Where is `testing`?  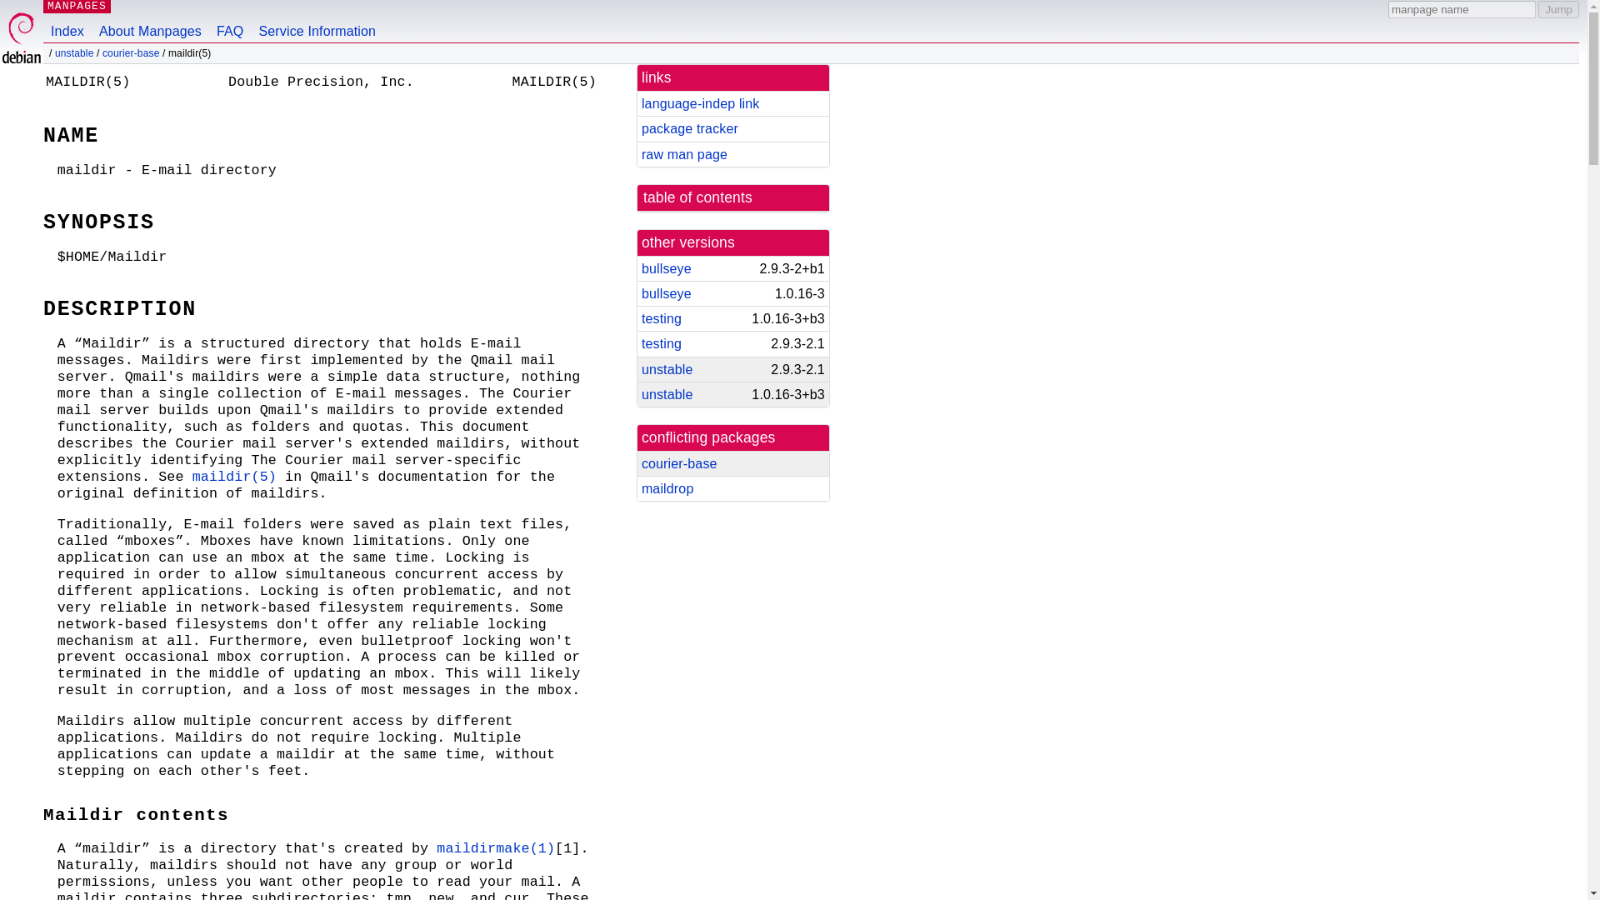
testing is located at coordinates (661, 318).